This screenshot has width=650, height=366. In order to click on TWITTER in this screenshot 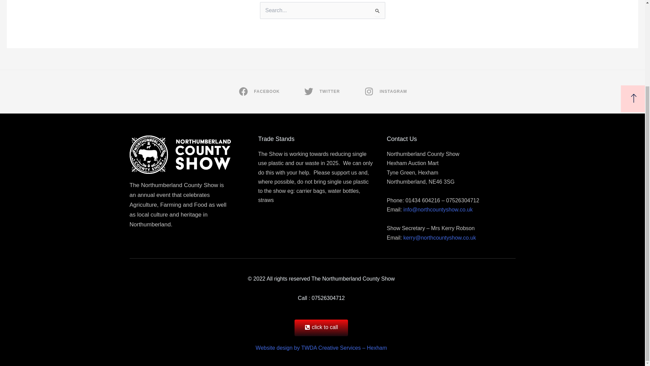, I will do `click(322, 91)`.